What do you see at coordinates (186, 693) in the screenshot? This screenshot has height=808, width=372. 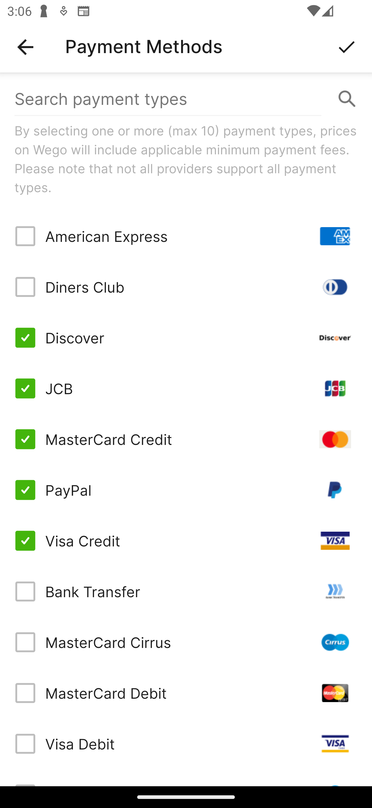 I see `MasterCard Debit` at bounding box center [186, 693].